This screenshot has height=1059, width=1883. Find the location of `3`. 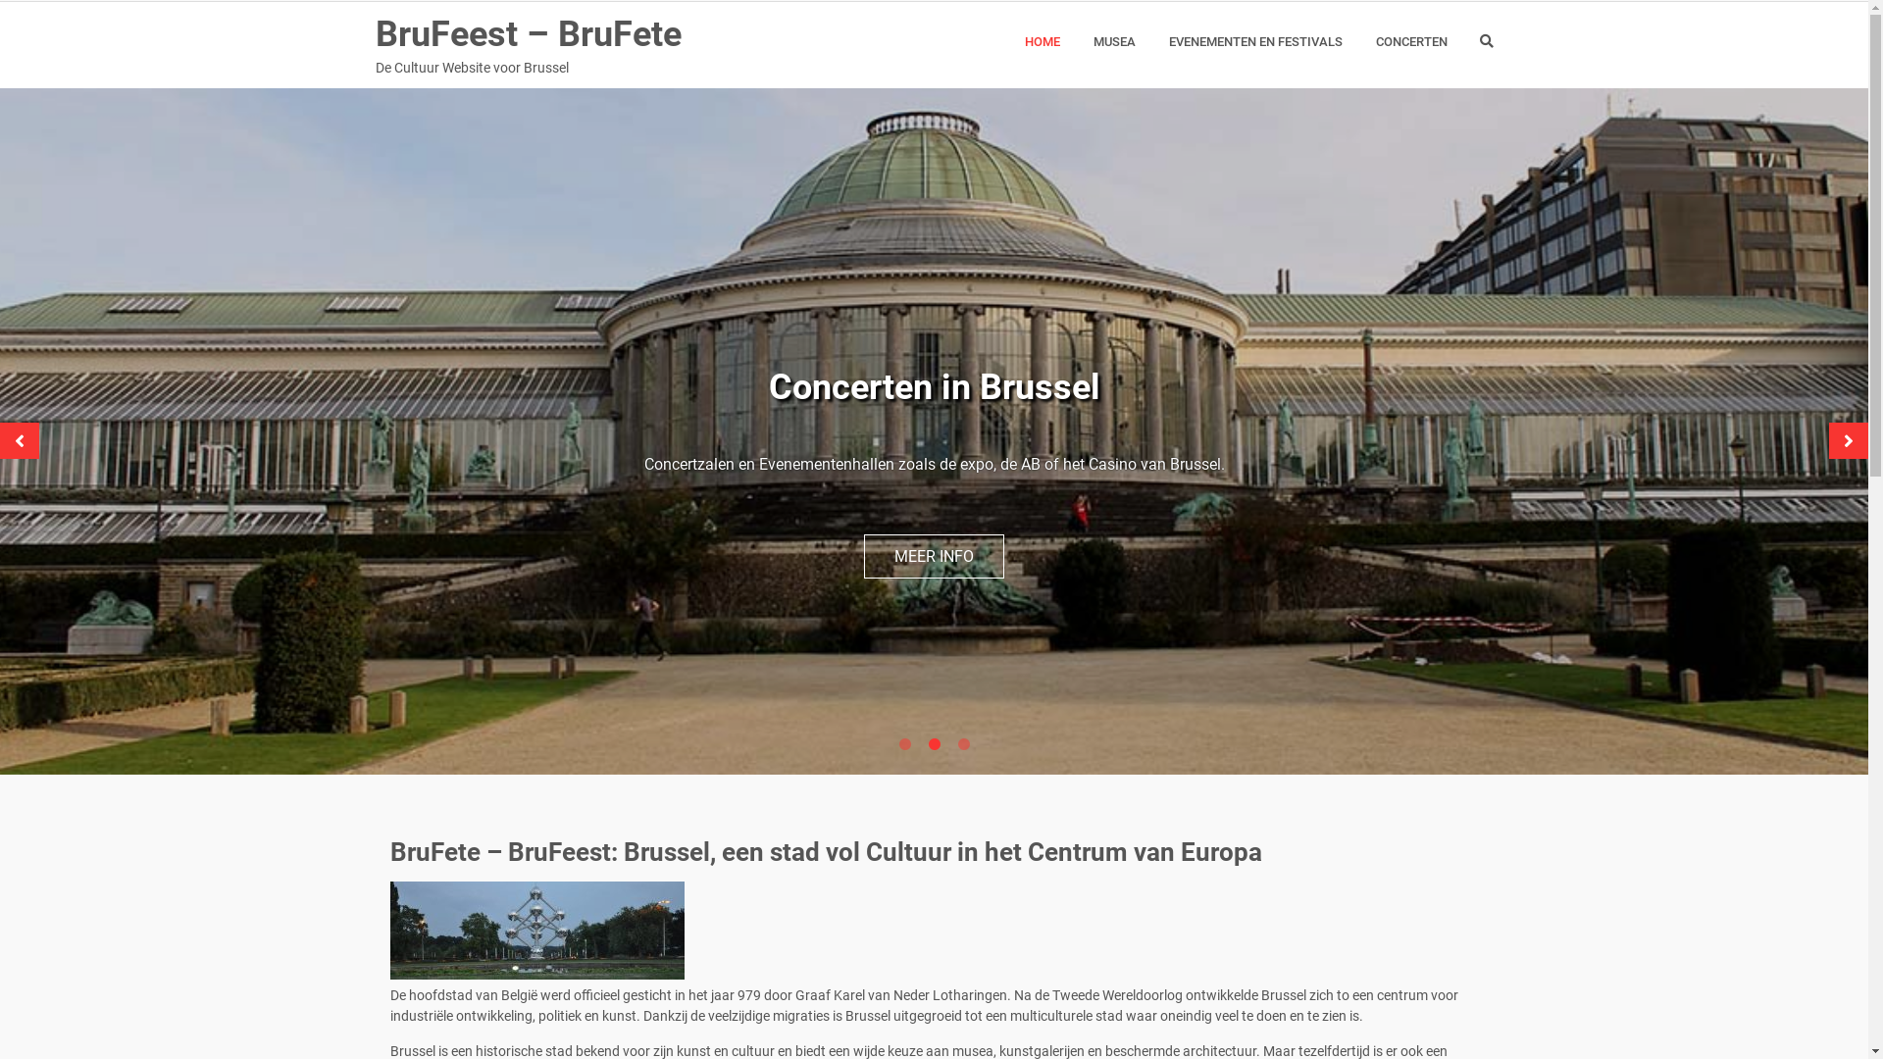

3 is located at coordinates (963, 745).